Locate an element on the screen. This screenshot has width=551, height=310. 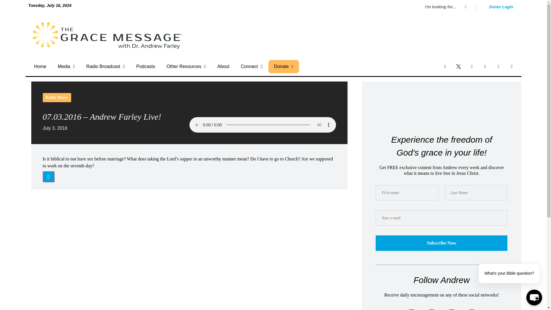
Instagram is located at coordinates (452, 309).